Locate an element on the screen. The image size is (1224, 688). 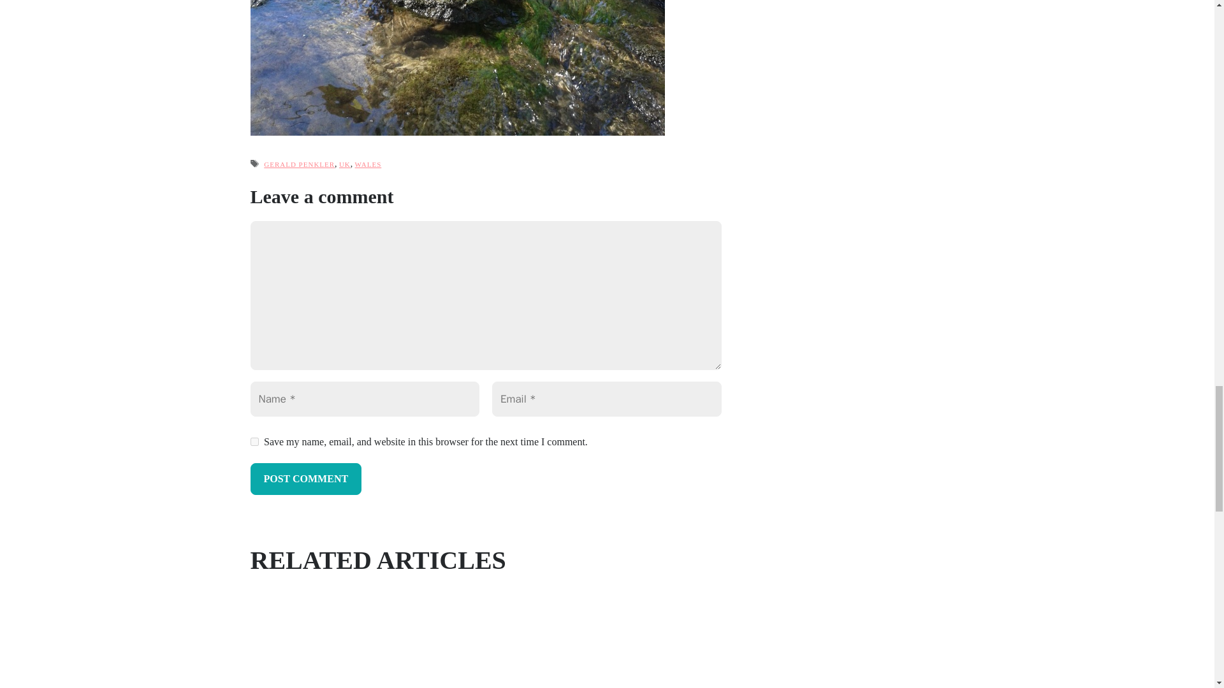
yes is located at coordinates (254, 441).